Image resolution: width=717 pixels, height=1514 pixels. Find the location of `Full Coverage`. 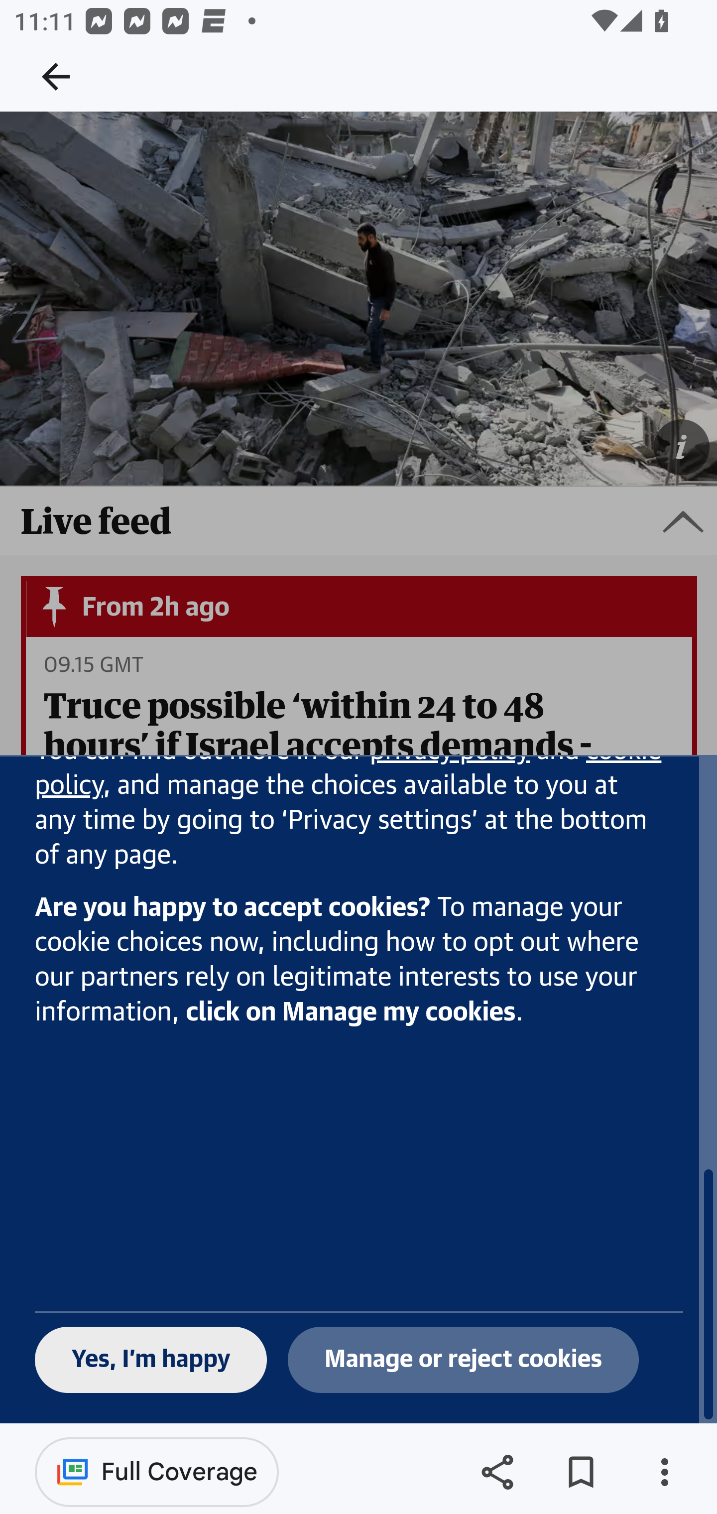

Full Coverage is located at coordinates (157, 1471).